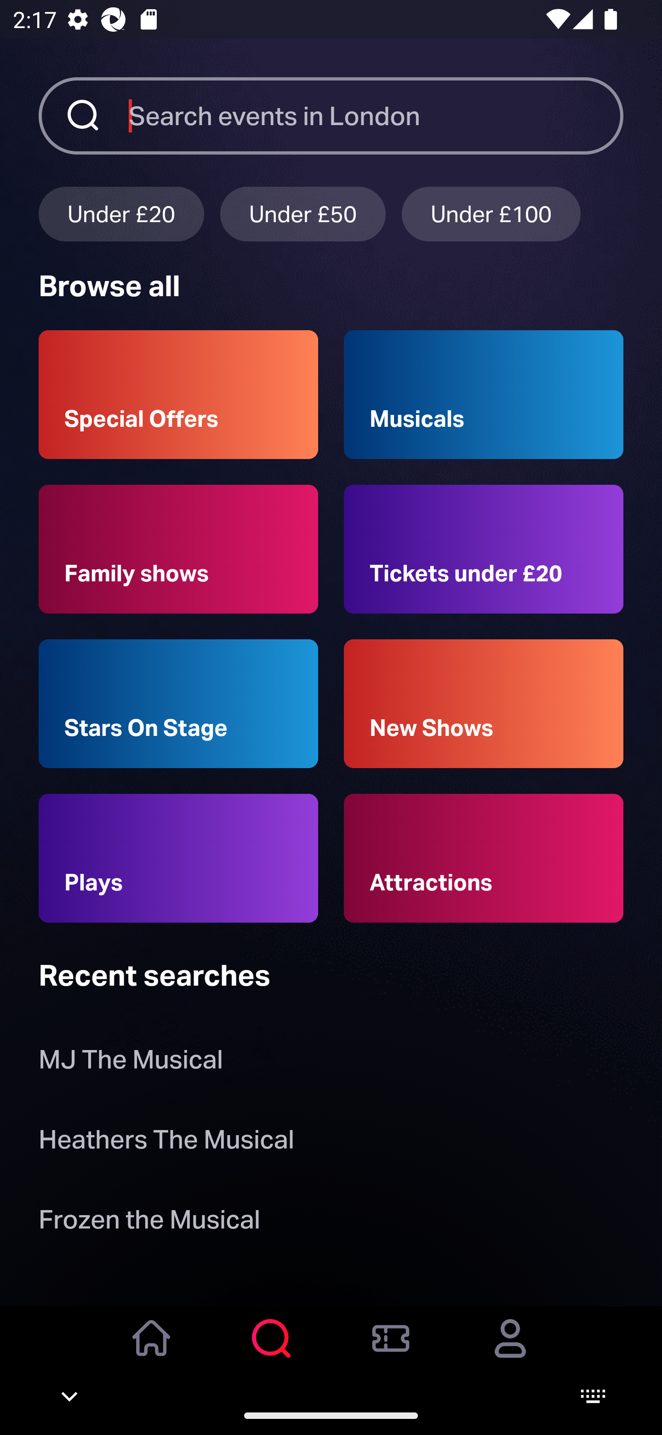 This screenshot has height=1435, width=662. Describe the element at coordinates (178, 858) in the screenshot. I see `Plays` at that location.